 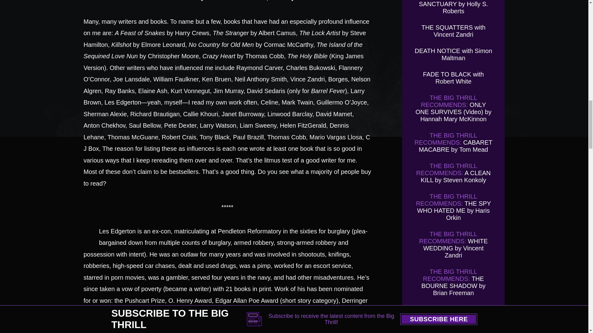 What do you see at coordinates (453, 7) in the screenshot?
I see `The Big Thrill Recommends: SANCTUARY by Holly S. Roberts` at bounding box center [453, 7].